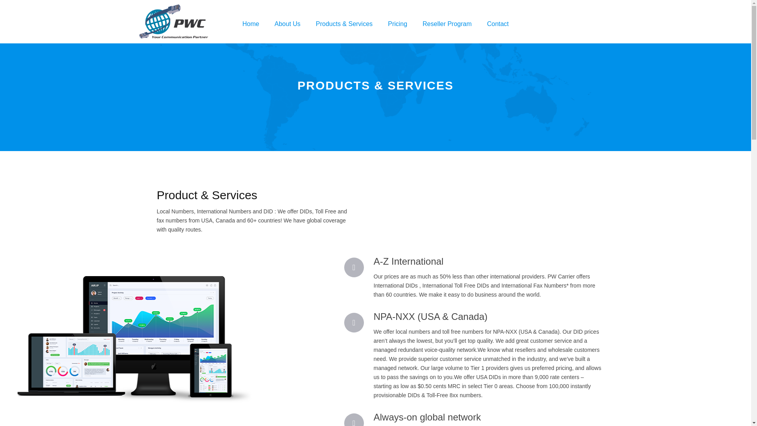  Describe the element at coordinates (498, 24) in the screenshot. I see `Contact` at that location.